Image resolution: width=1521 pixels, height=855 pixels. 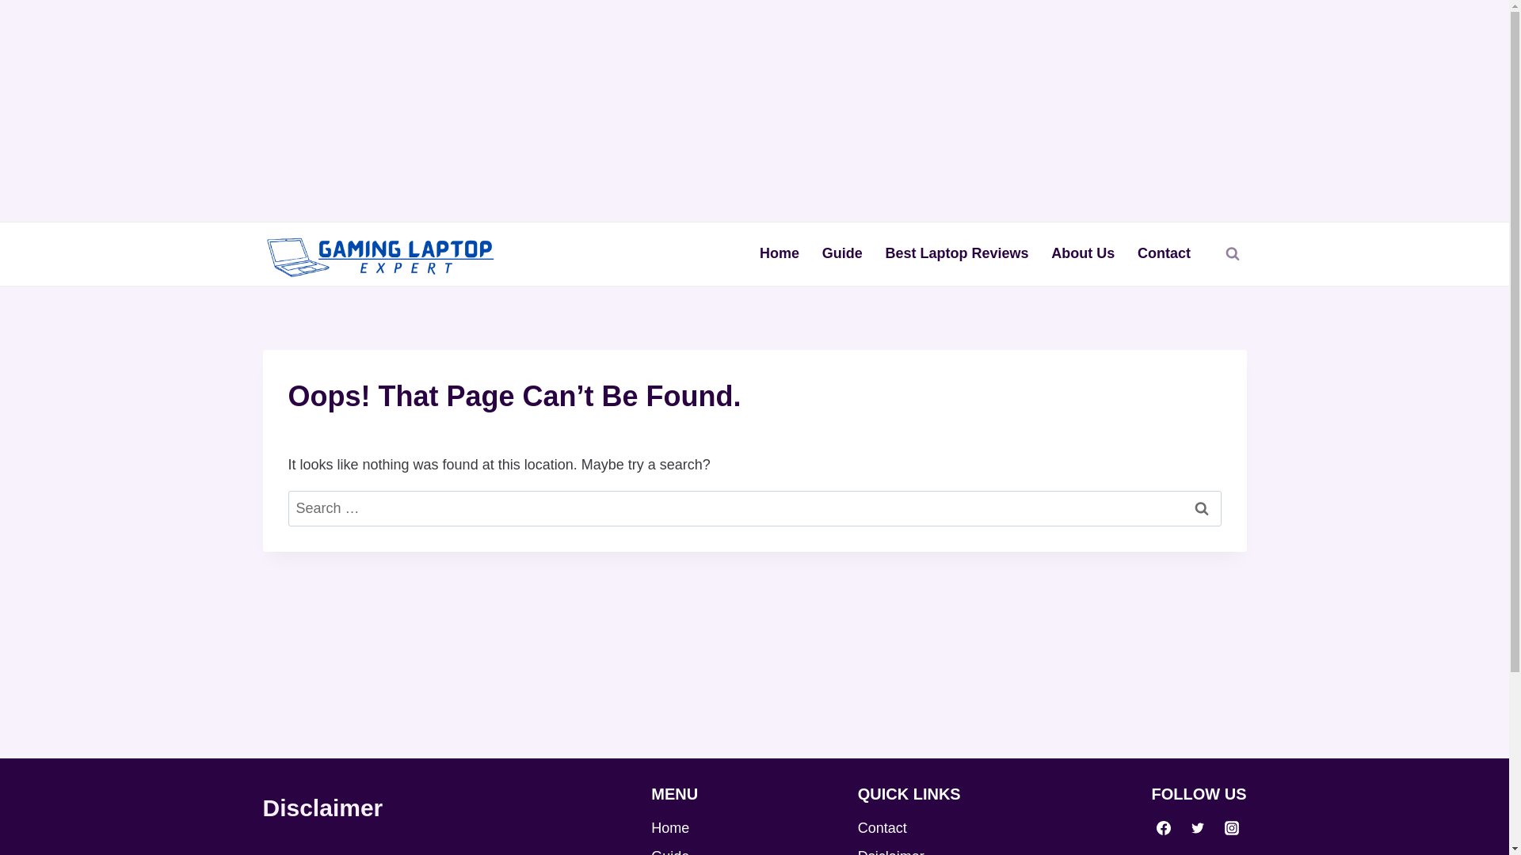 What do you see at coordinates (1165, 253) in the screenshot?
I see `Contact` at bounding box center [1165, 253].